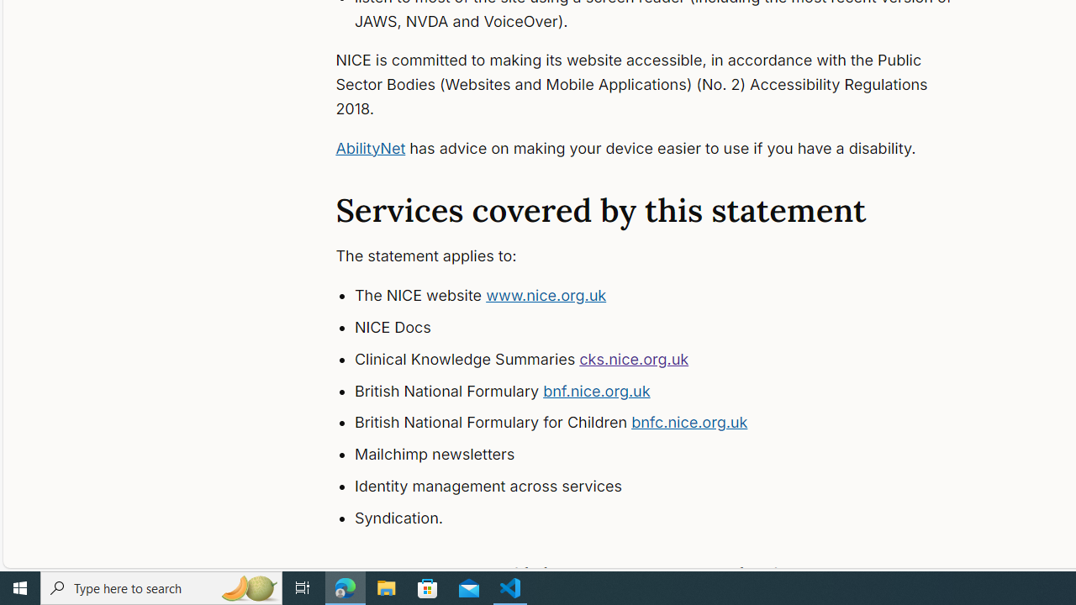  What do you see at coordinates (669, 423) in the screenshot?
I see `British National Formulary for Children bnfc.nice.org.uk` at bounding box center [669, 423].